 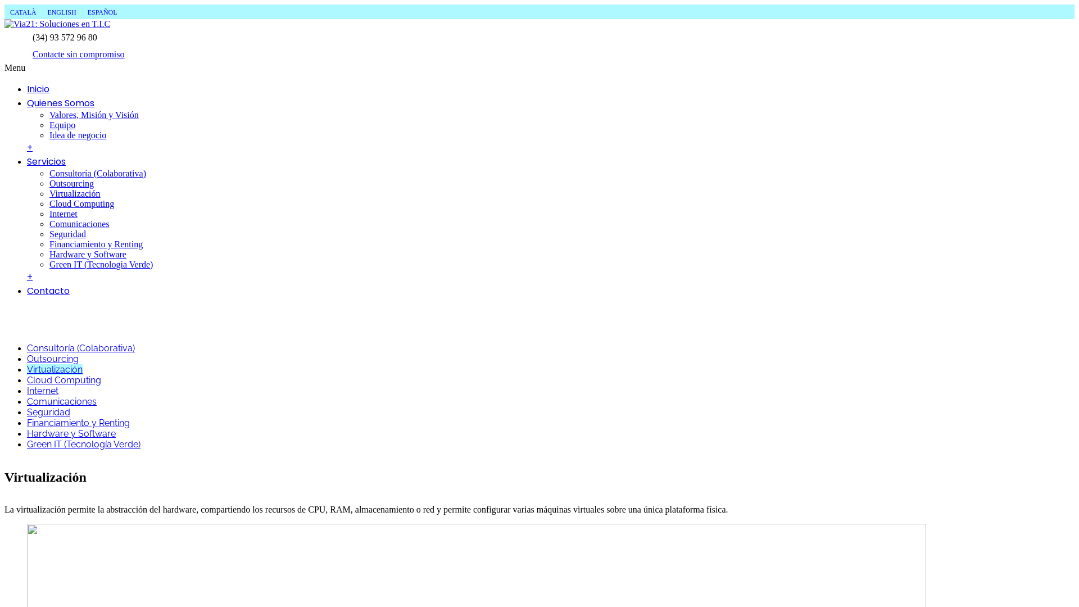 I want to click on Internet, so click(x=64, y=214).